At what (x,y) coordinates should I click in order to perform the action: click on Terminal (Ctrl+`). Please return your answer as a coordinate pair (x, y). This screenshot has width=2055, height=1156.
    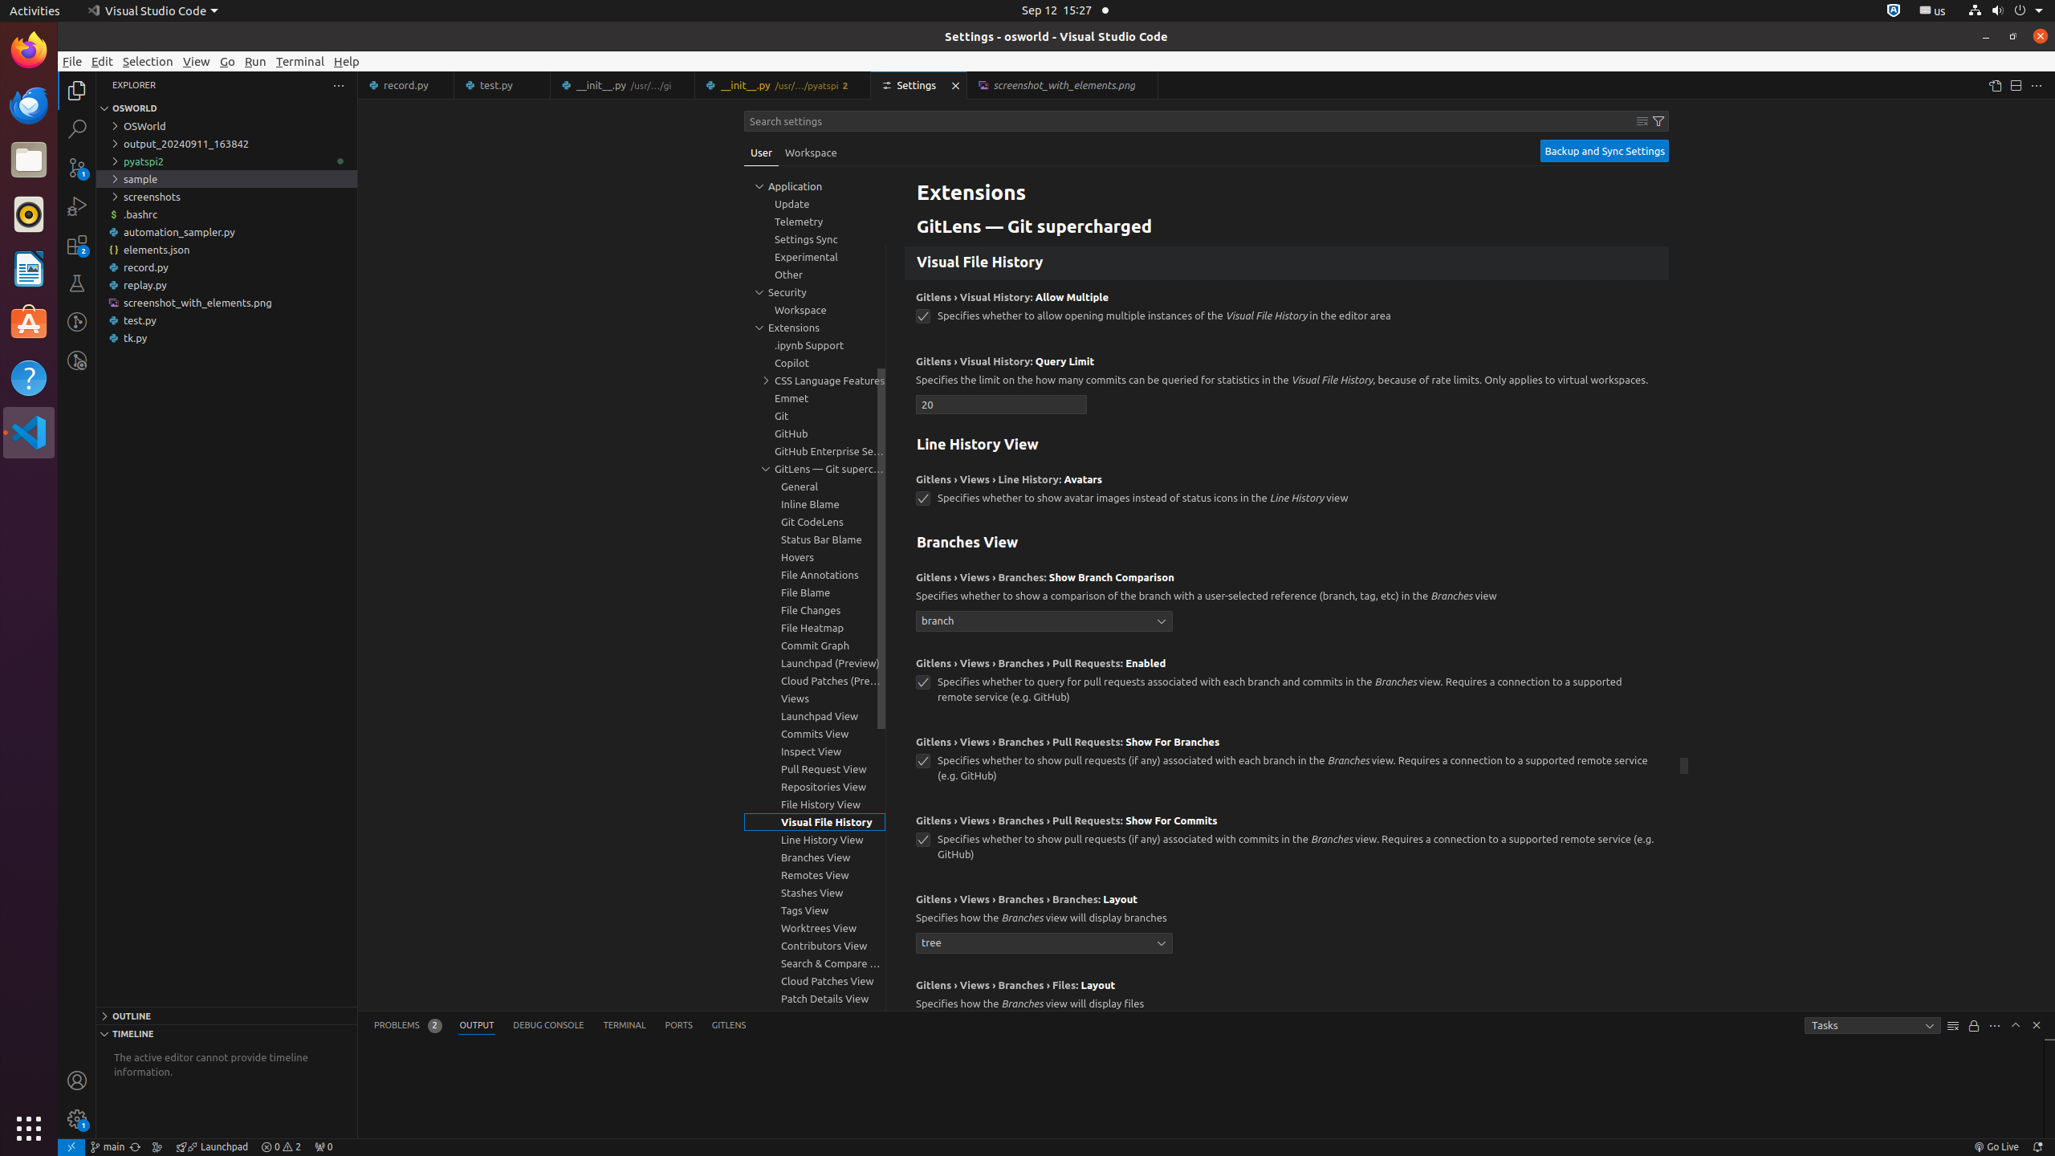
    Looking at the image, I should click on (625, 1026).